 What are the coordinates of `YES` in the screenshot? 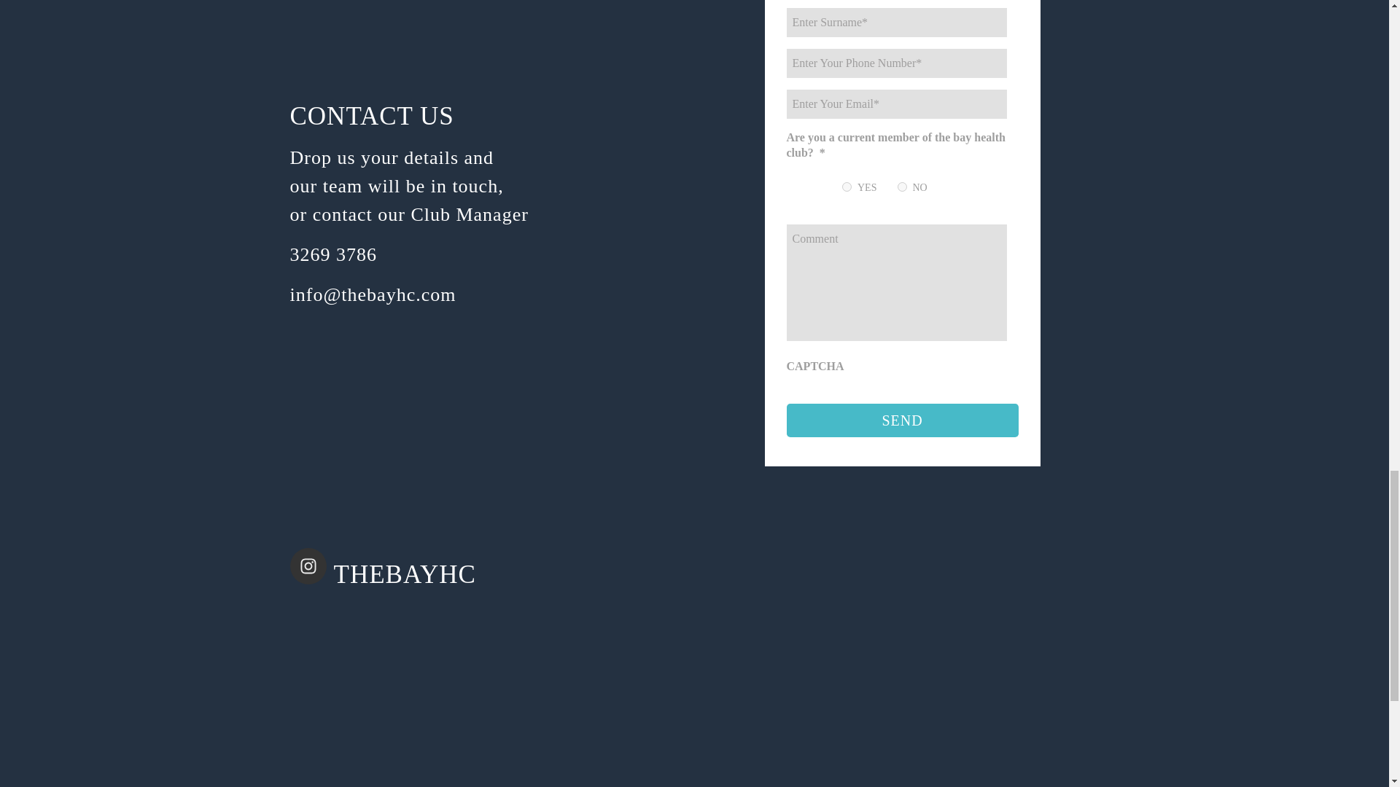 It's located at (847, 187).